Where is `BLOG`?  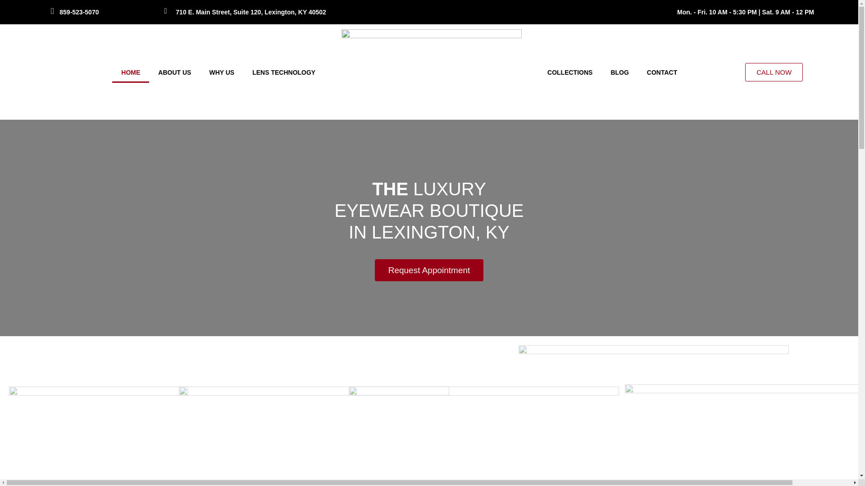 BLOG is located at coordinates (619, 72).